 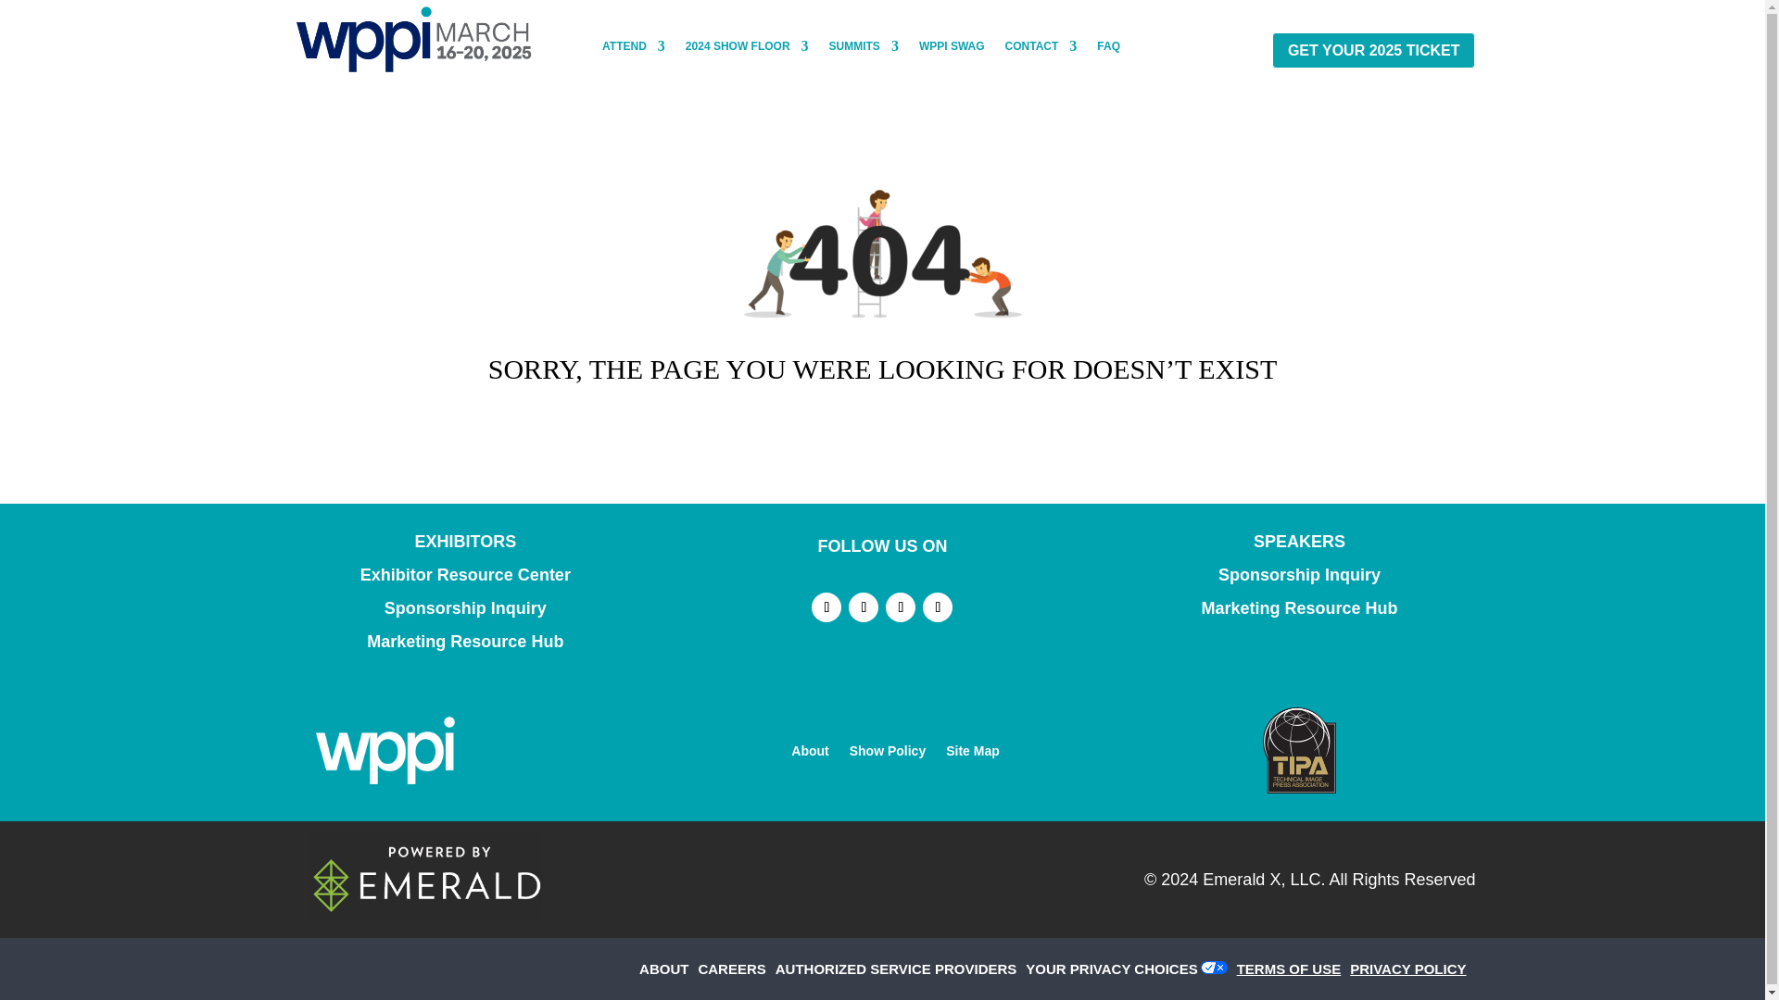 I want to click on FAQ, so click(x=1108, y=50).